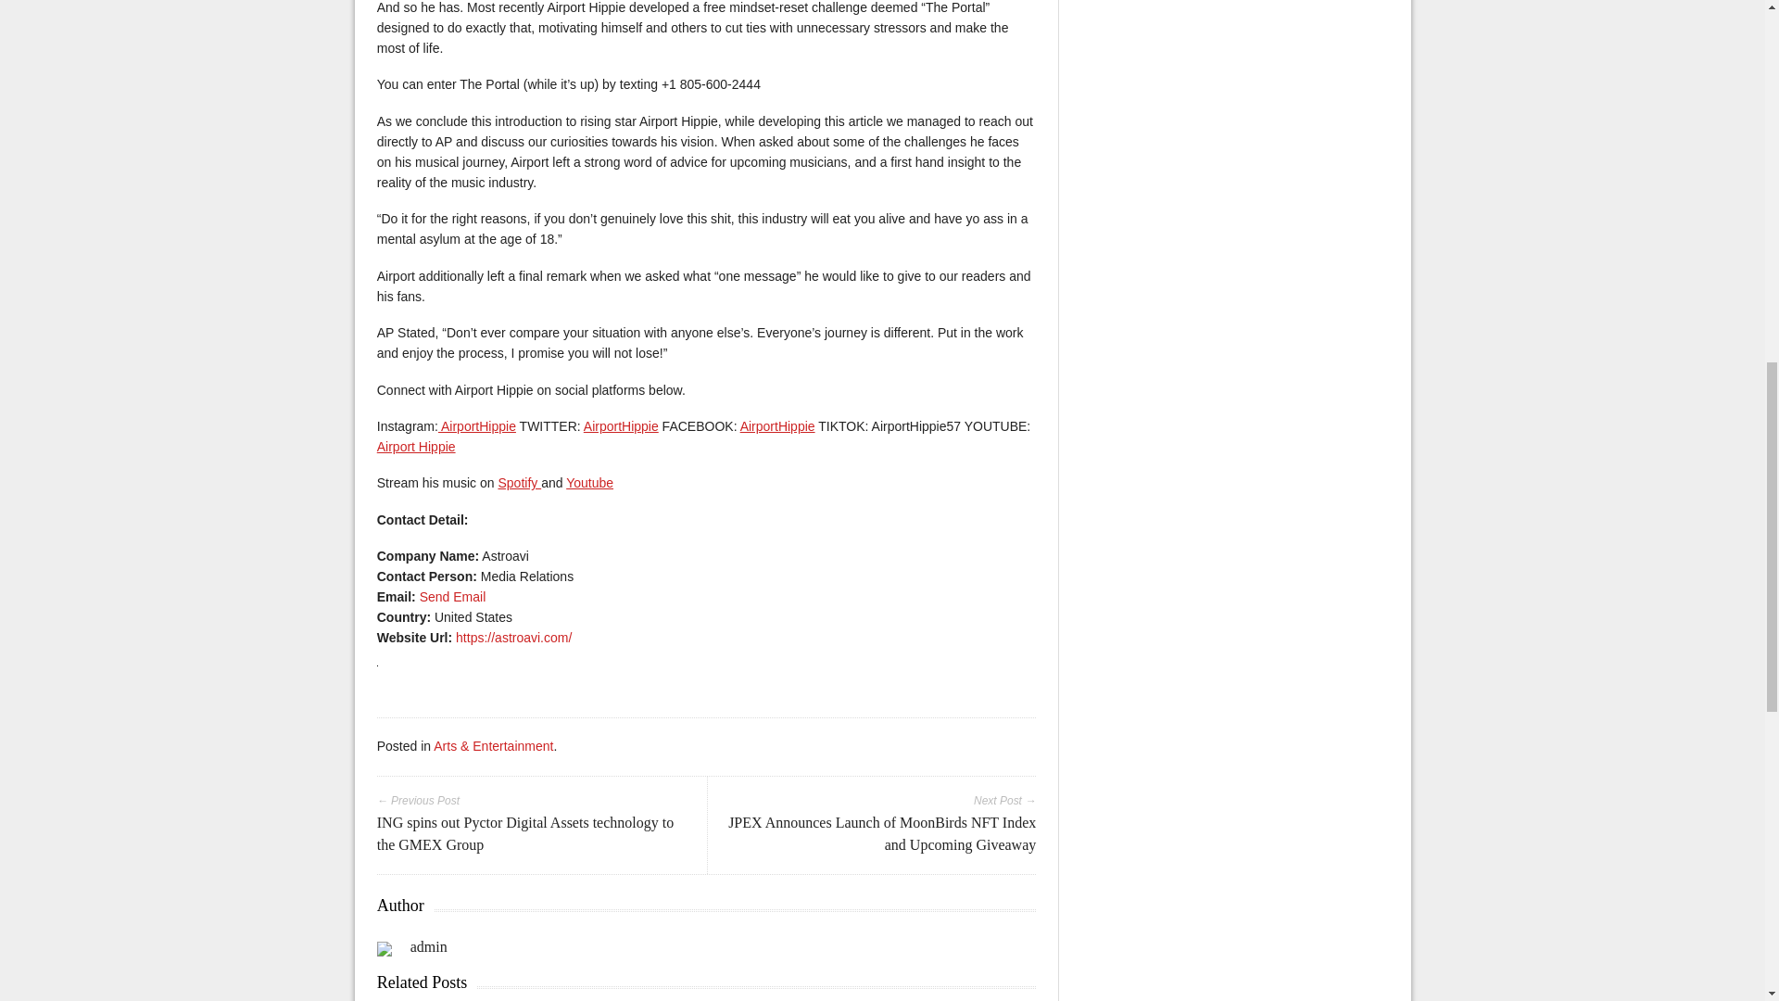 The height and width of the screenshot is (1001, 1779). I want to click on Spotify, so click(519, 483).